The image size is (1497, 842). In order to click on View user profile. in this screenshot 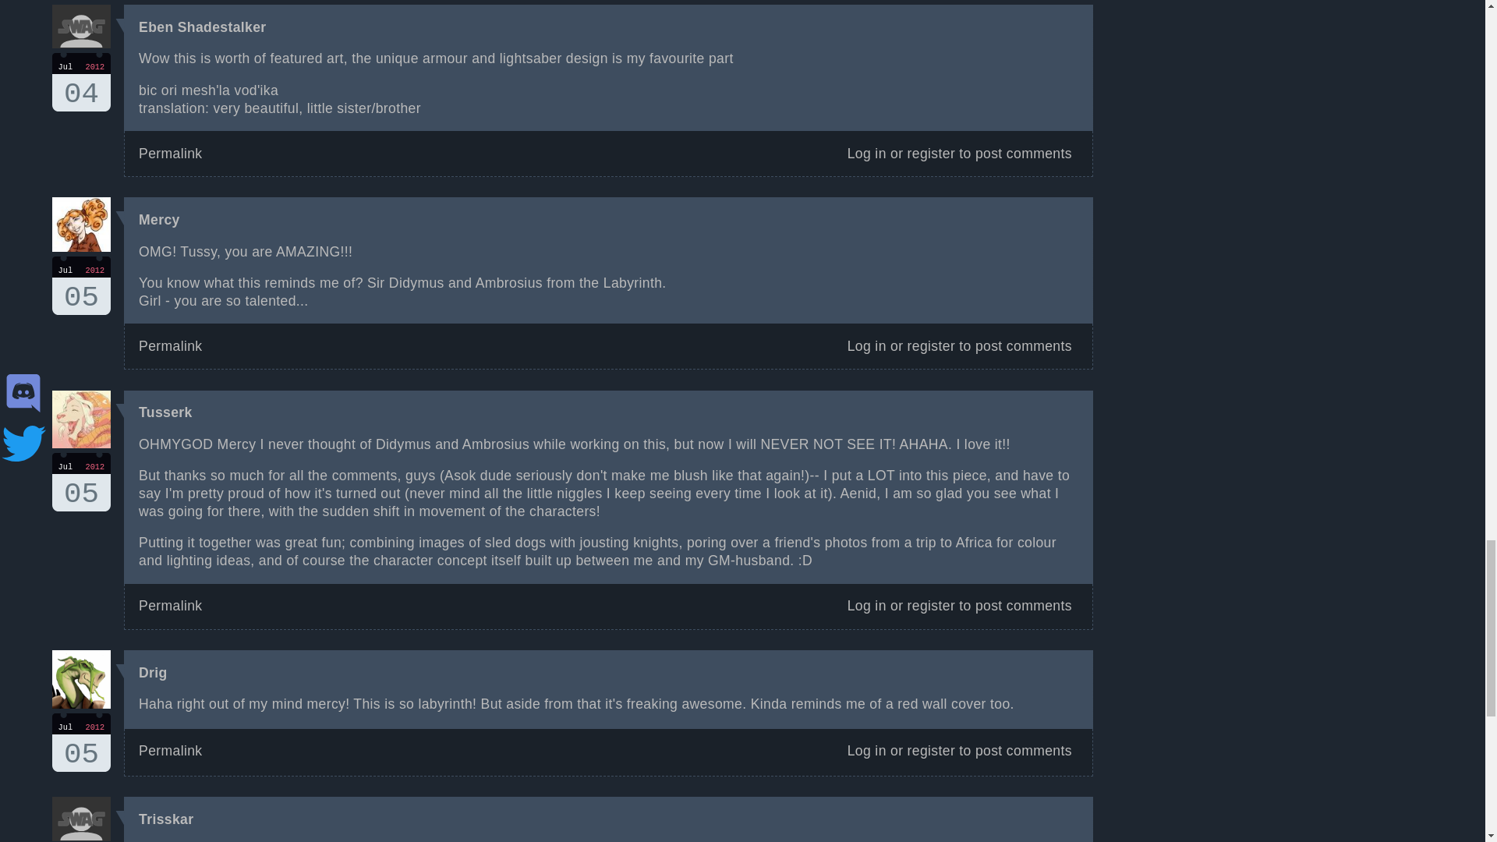, I will do `click(81, 482)`.